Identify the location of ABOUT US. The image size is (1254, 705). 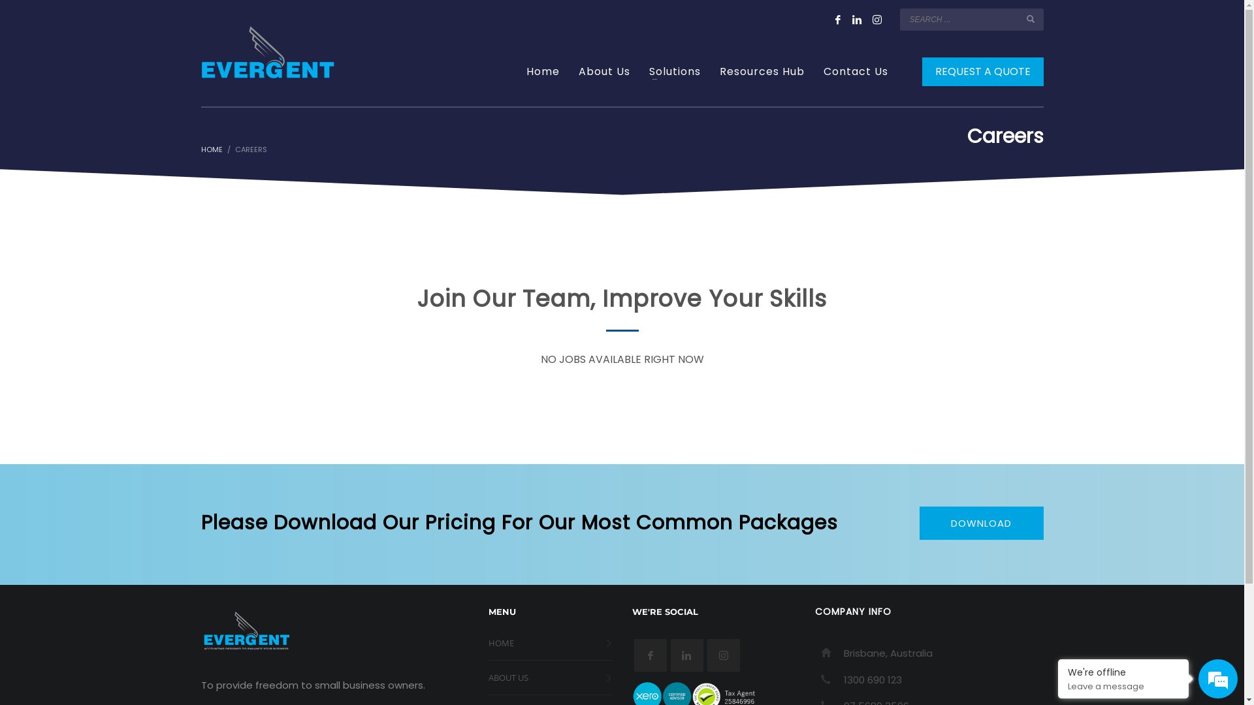
(551, 678).